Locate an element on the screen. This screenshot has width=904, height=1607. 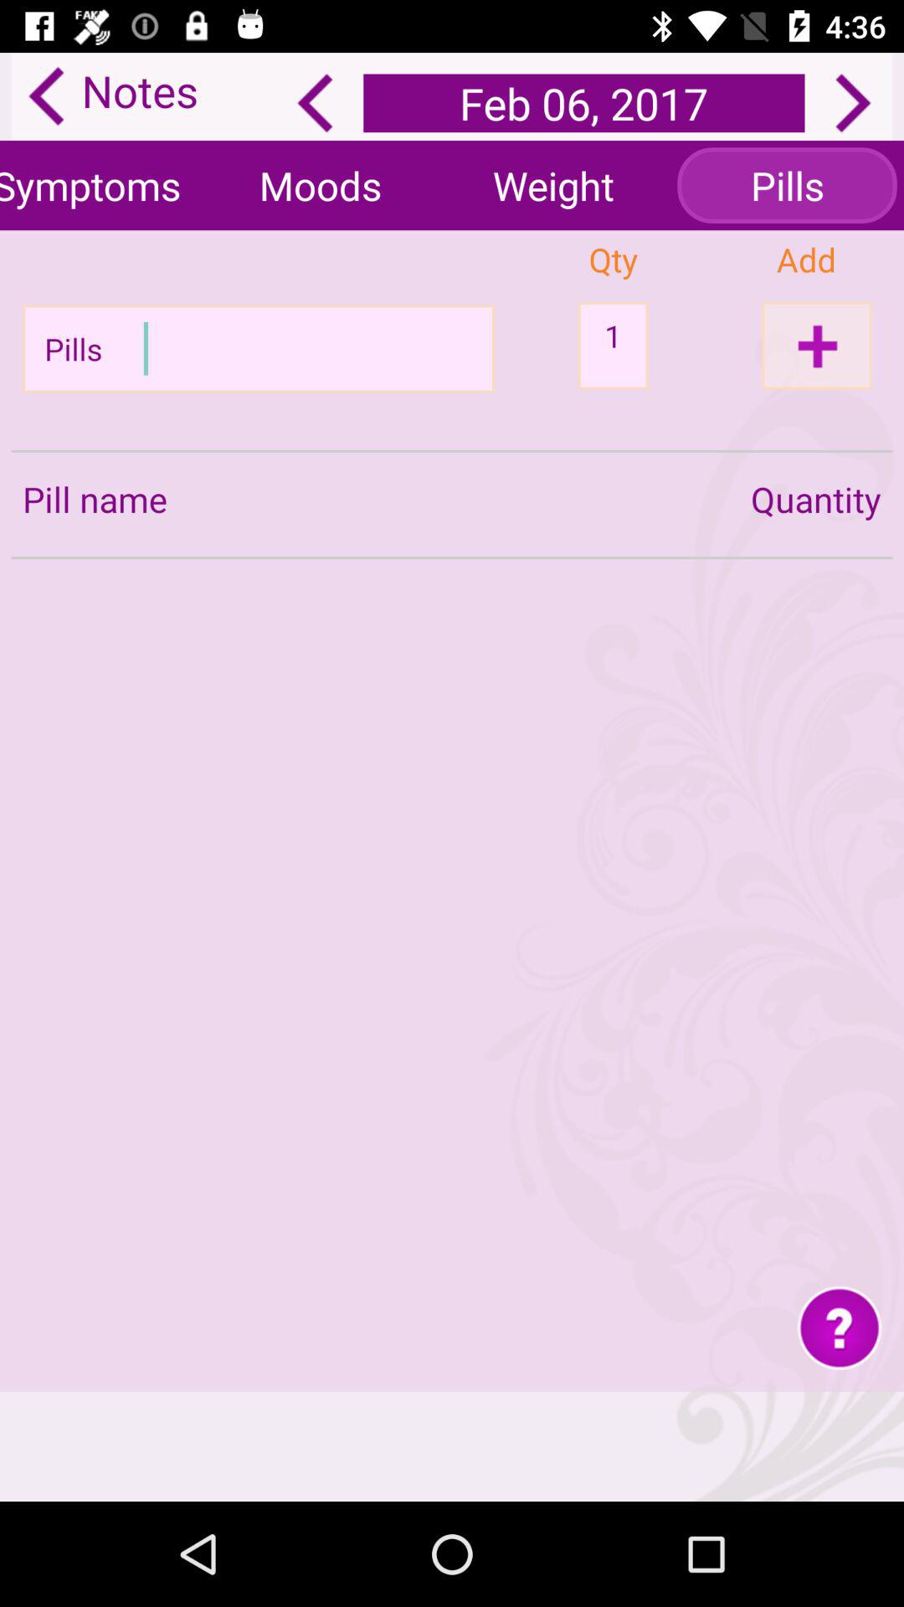
click to the next option is located at coordinates (853, 103).